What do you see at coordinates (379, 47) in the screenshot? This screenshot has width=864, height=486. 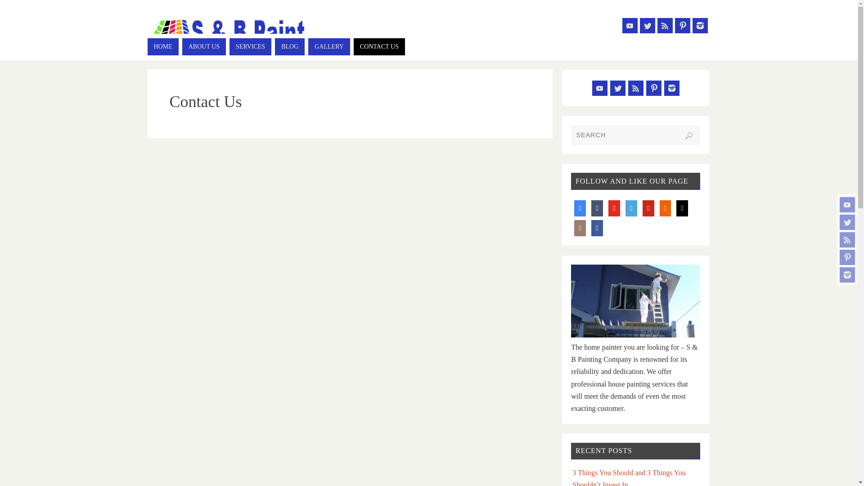 I see `CONTACT US` at bounding box center [379, 47].